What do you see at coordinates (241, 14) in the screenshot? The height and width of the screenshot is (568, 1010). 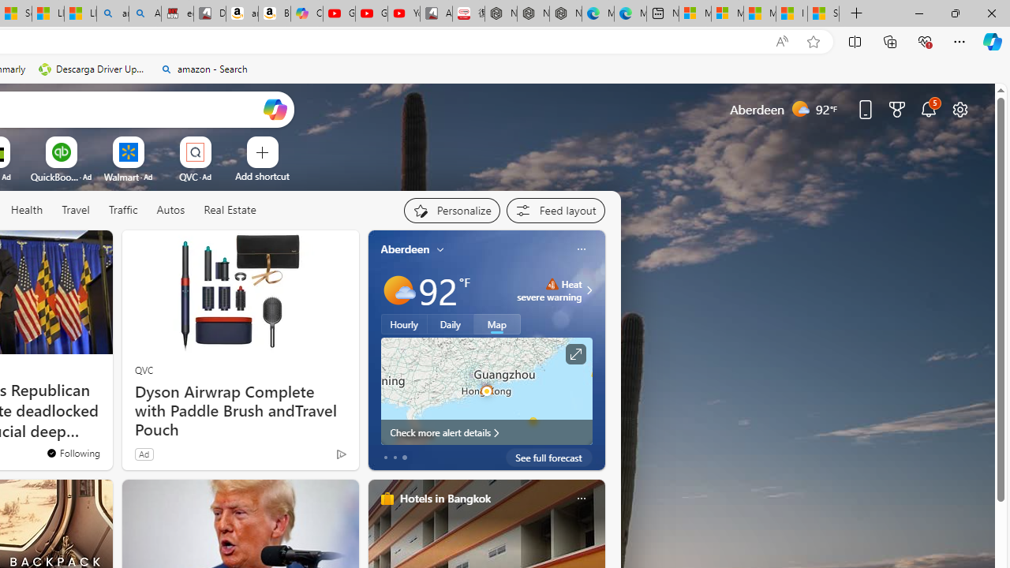 I see `amazon.in/dp/B0CX59H5W7/?tag=gsmcom05-21` at bounding box center [241, 14].